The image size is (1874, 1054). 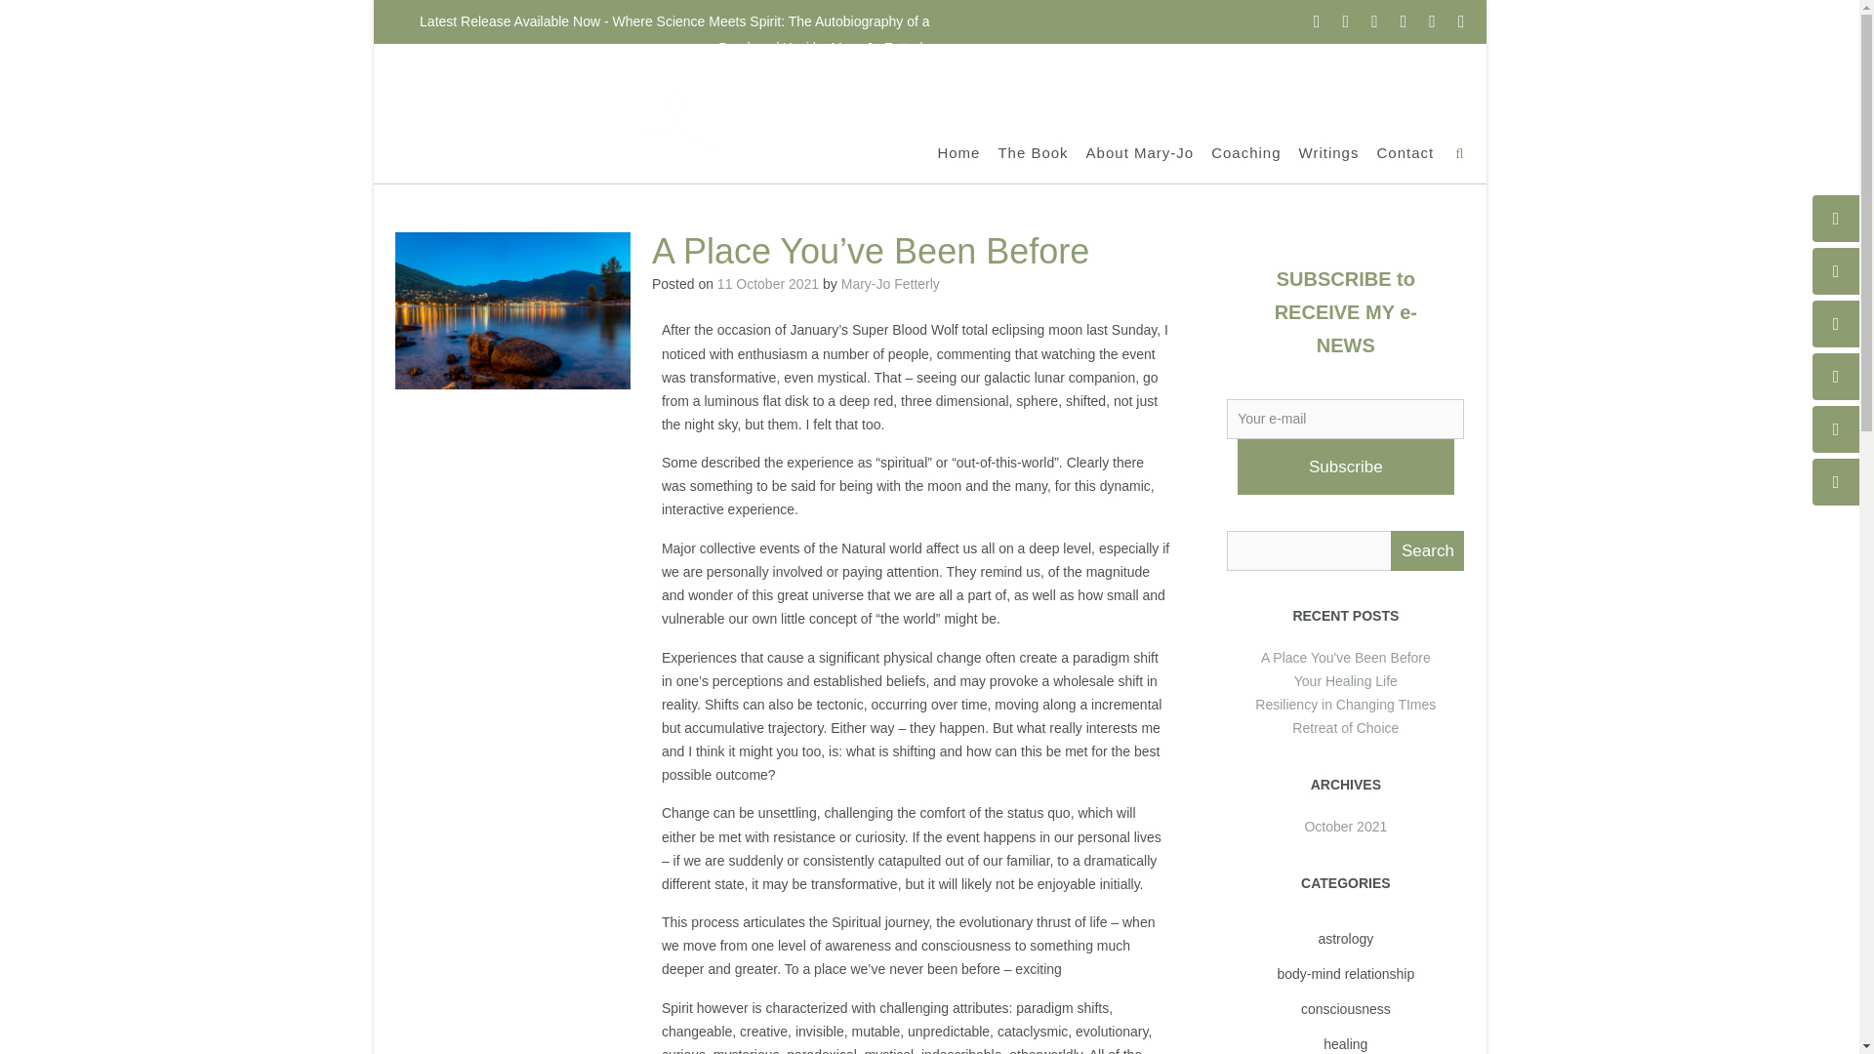 What do you see at coordinates (1033, 152) in the screenshot?
I see `The Book` at bounding box center [1033, 152].